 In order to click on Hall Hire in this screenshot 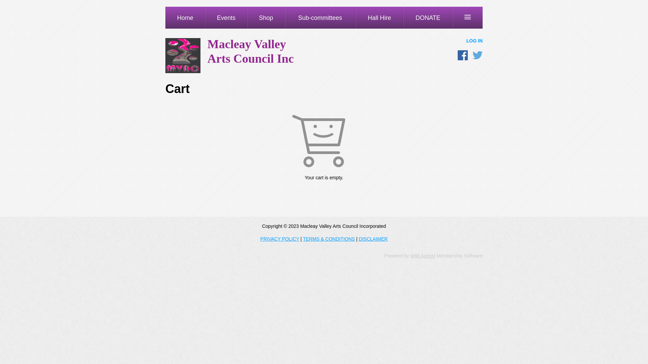, I will do `click(379, 18)`.